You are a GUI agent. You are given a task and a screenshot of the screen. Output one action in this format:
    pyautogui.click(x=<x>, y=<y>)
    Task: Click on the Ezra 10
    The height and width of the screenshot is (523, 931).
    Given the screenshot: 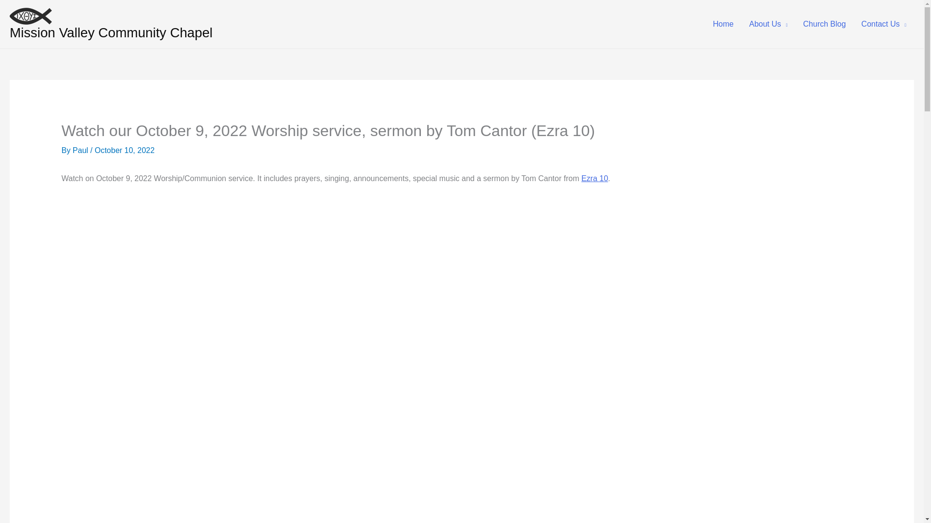 What is the action you would take?
    pyautogui.click(x=594, y=178)
    